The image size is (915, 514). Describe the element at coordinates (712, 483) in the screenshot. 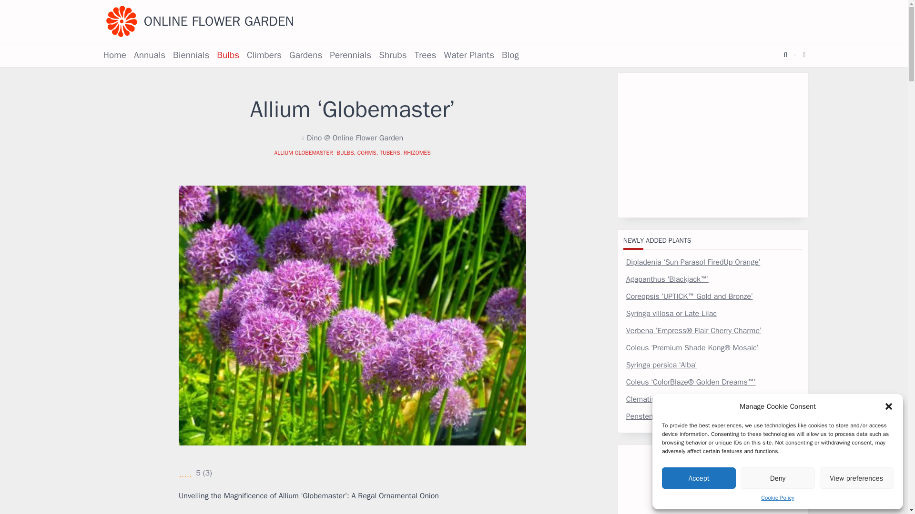

I see `Advertisement` at that location.